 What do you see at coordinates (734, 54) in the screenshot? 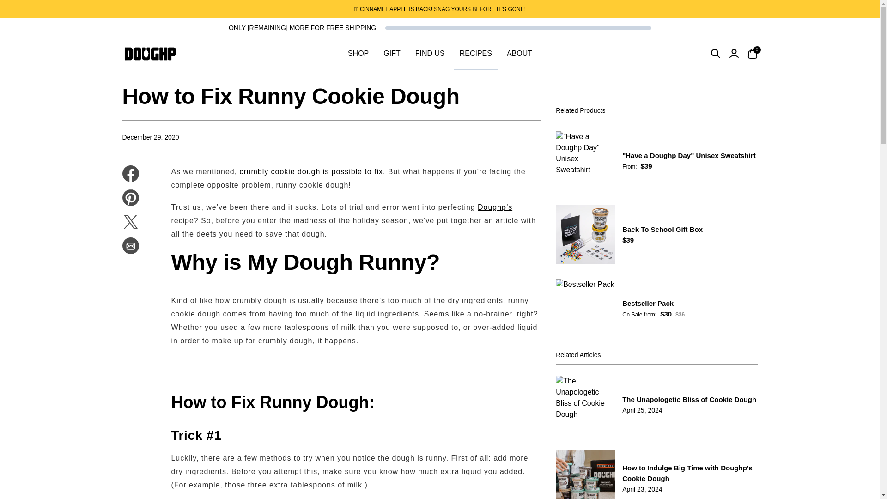
I see `Login` at bounding box center [734, 54].